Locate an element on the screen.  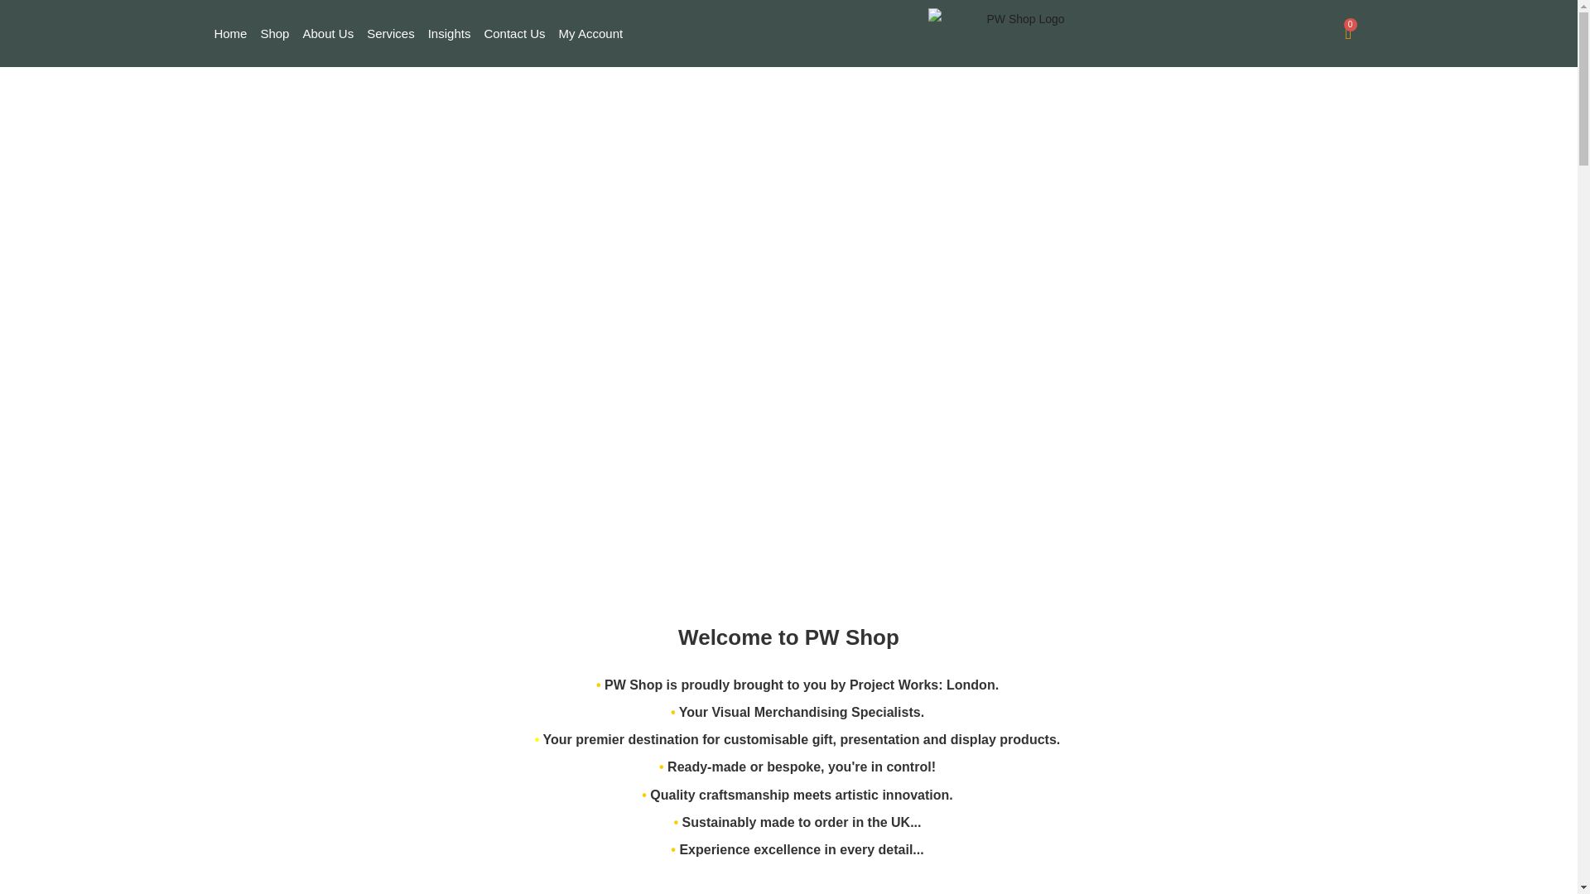
Insights is located at coordinates (449, 33).